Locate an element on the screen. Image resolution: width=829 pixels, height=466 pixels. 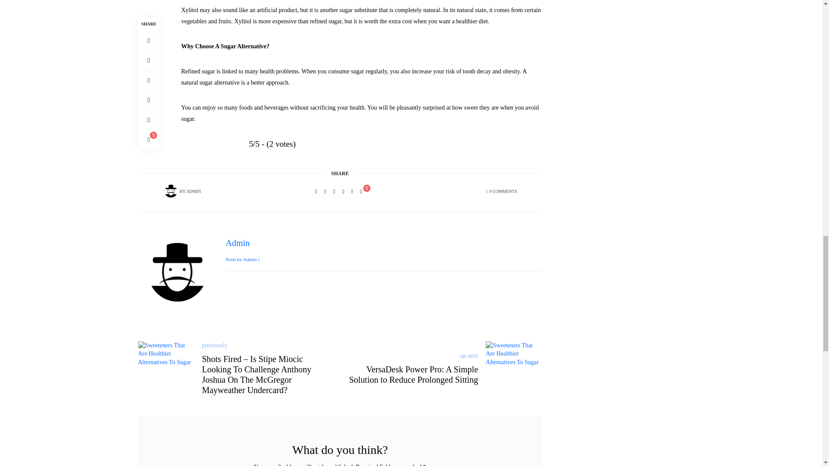
ADMIN is located at coordinates (193, 192).